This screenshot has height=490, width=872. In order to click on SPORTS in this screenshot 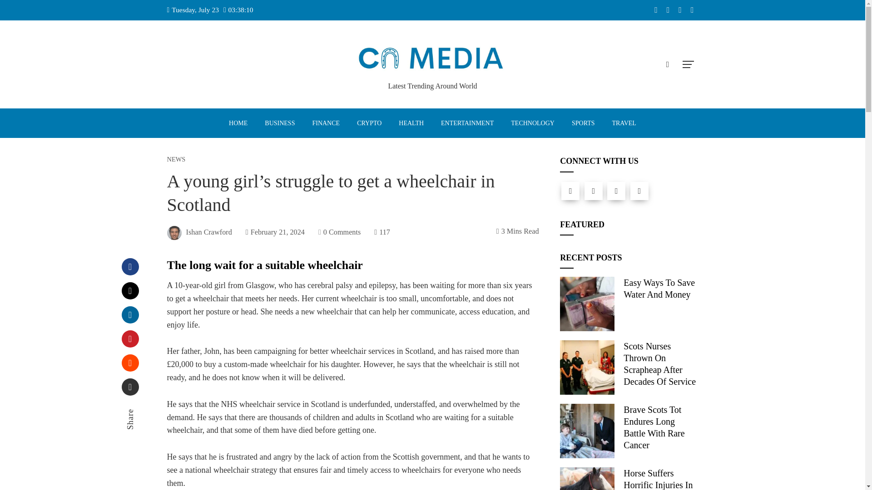, I will do `click(583, 123)`.